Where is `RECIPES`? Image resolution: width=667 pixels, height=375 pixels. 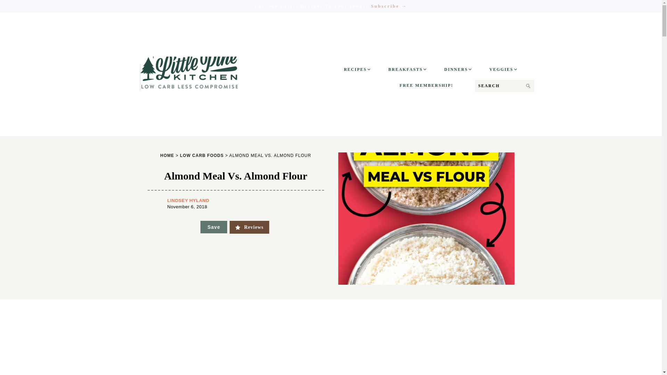 RECIPES is located at coordinates (359, 69).